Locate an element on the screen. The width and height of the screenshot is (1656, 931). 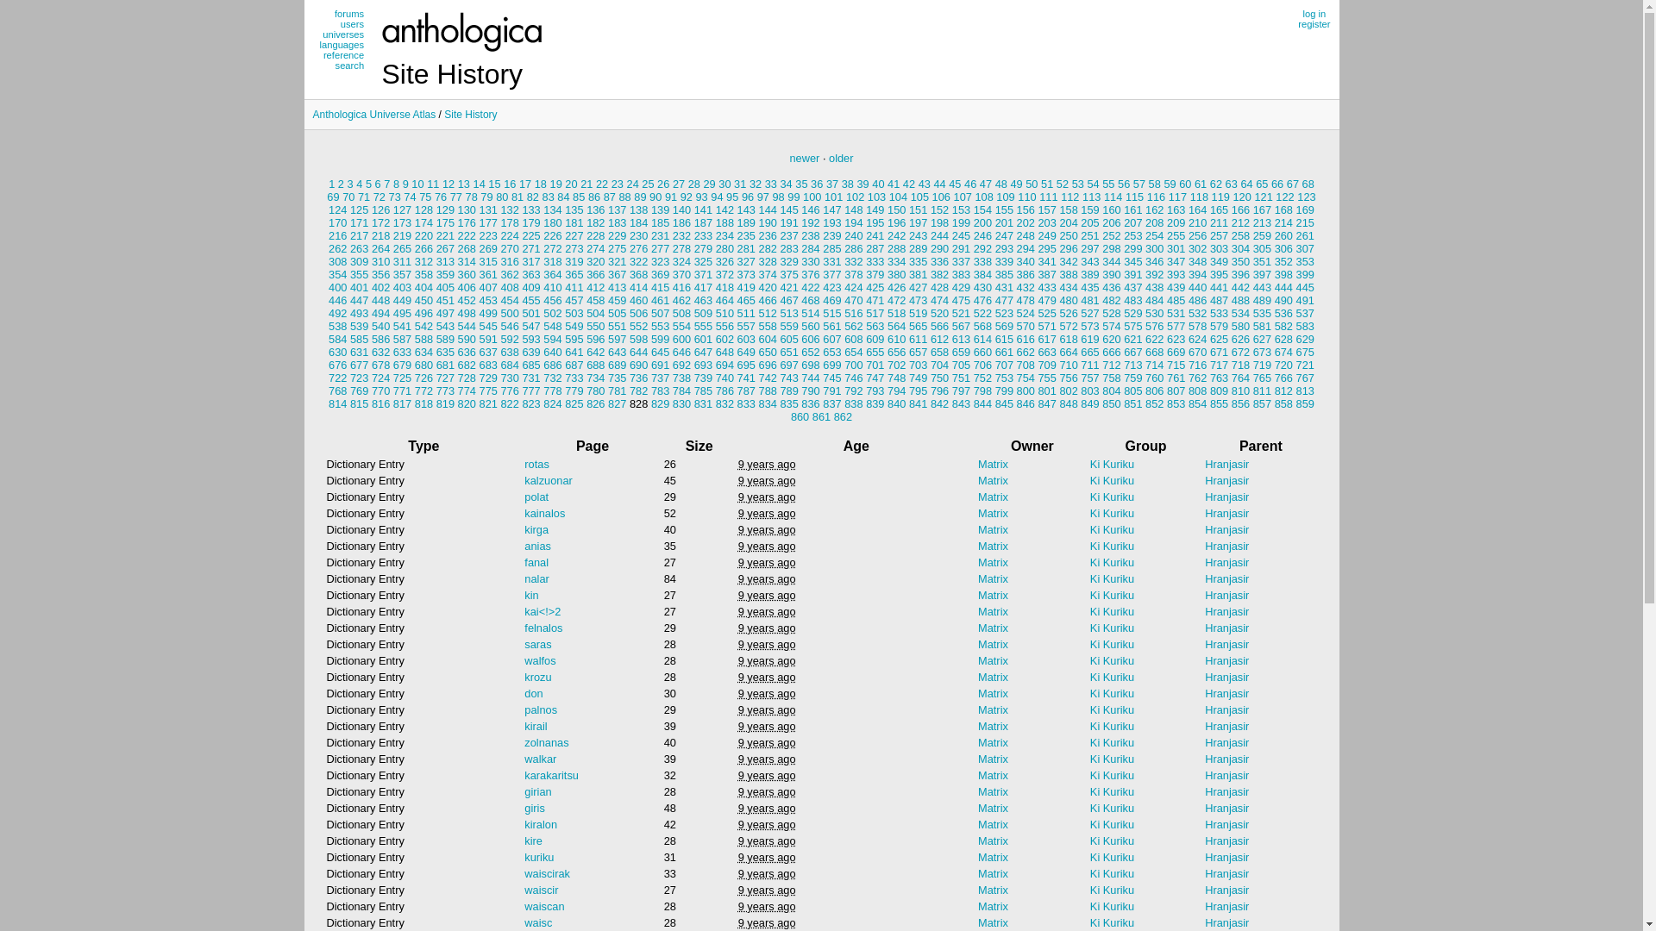
Ki Kuriku is located at coordinates (1113, 481).